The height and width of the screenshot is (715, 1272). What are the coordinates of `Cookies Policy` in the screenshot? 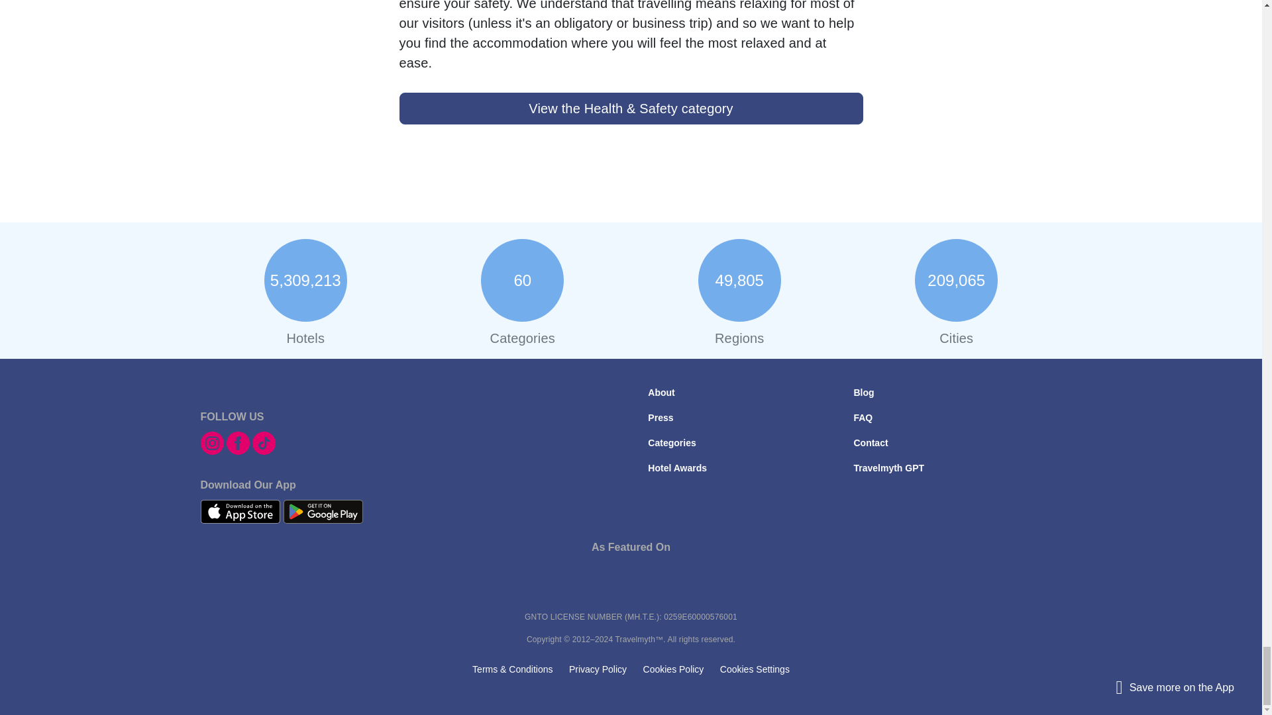 It's located at (674, 670).